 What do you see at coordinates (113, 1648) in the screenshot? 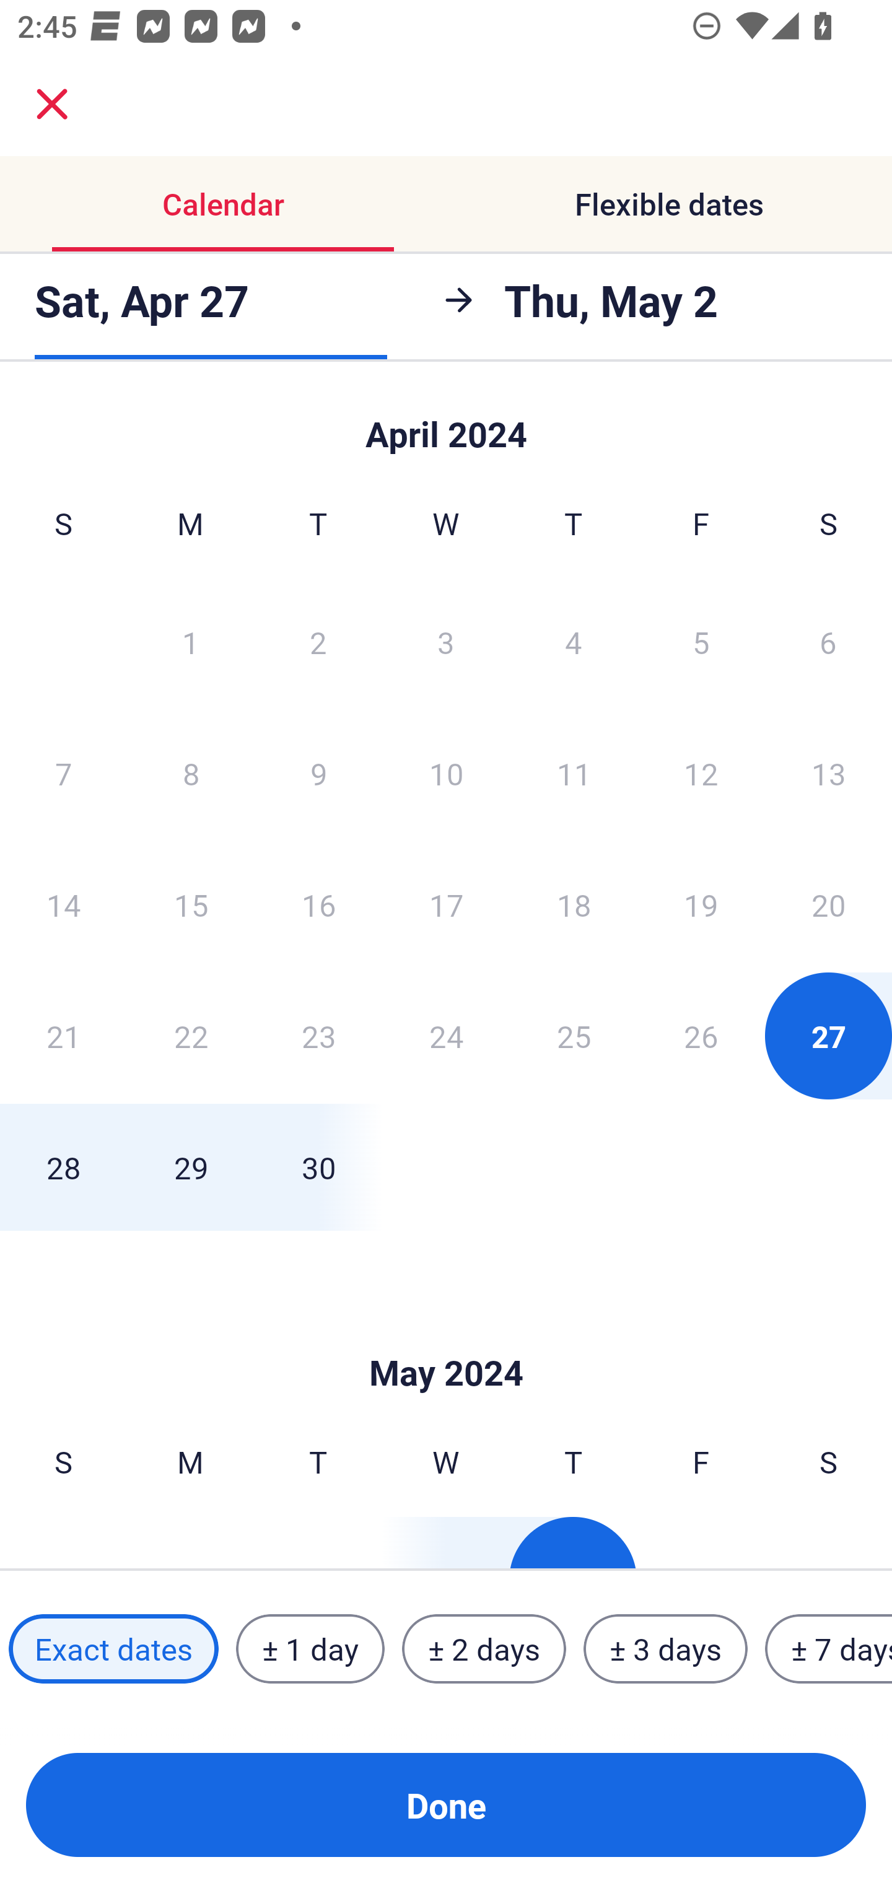
I see `Exact dates` at bounding box center [113, 1648].